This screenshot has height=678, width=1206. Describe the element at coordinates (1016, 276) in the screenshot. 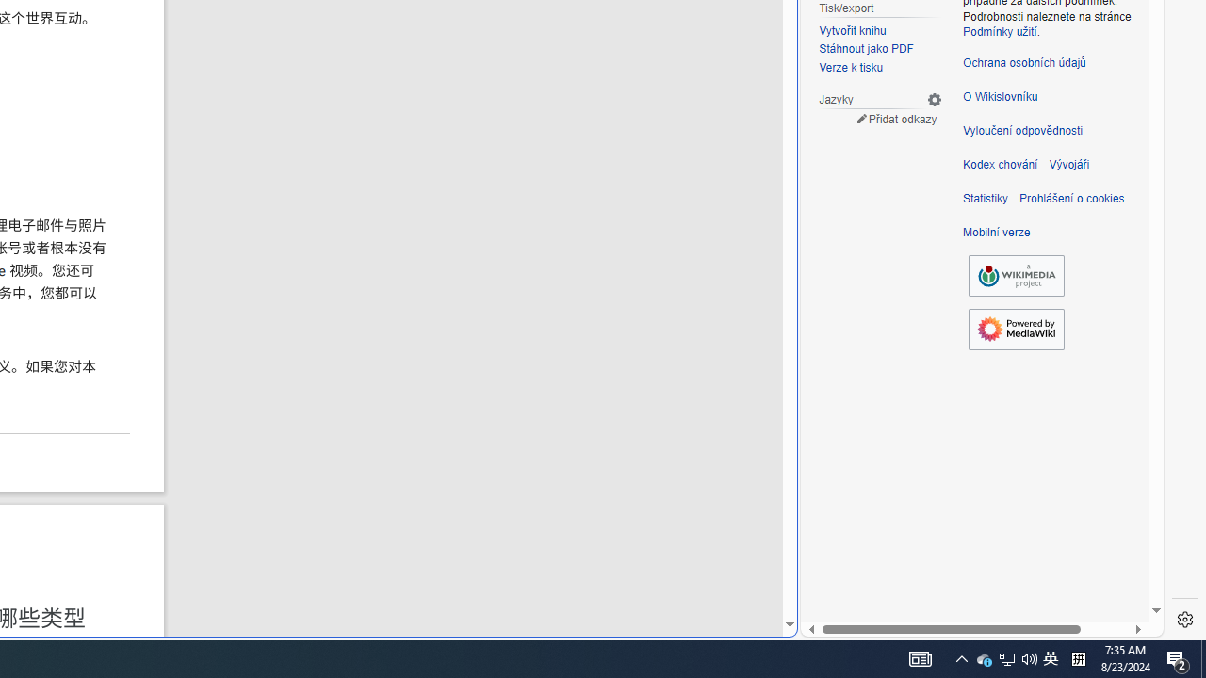

I see `Wikimedia Foundation` at that location.